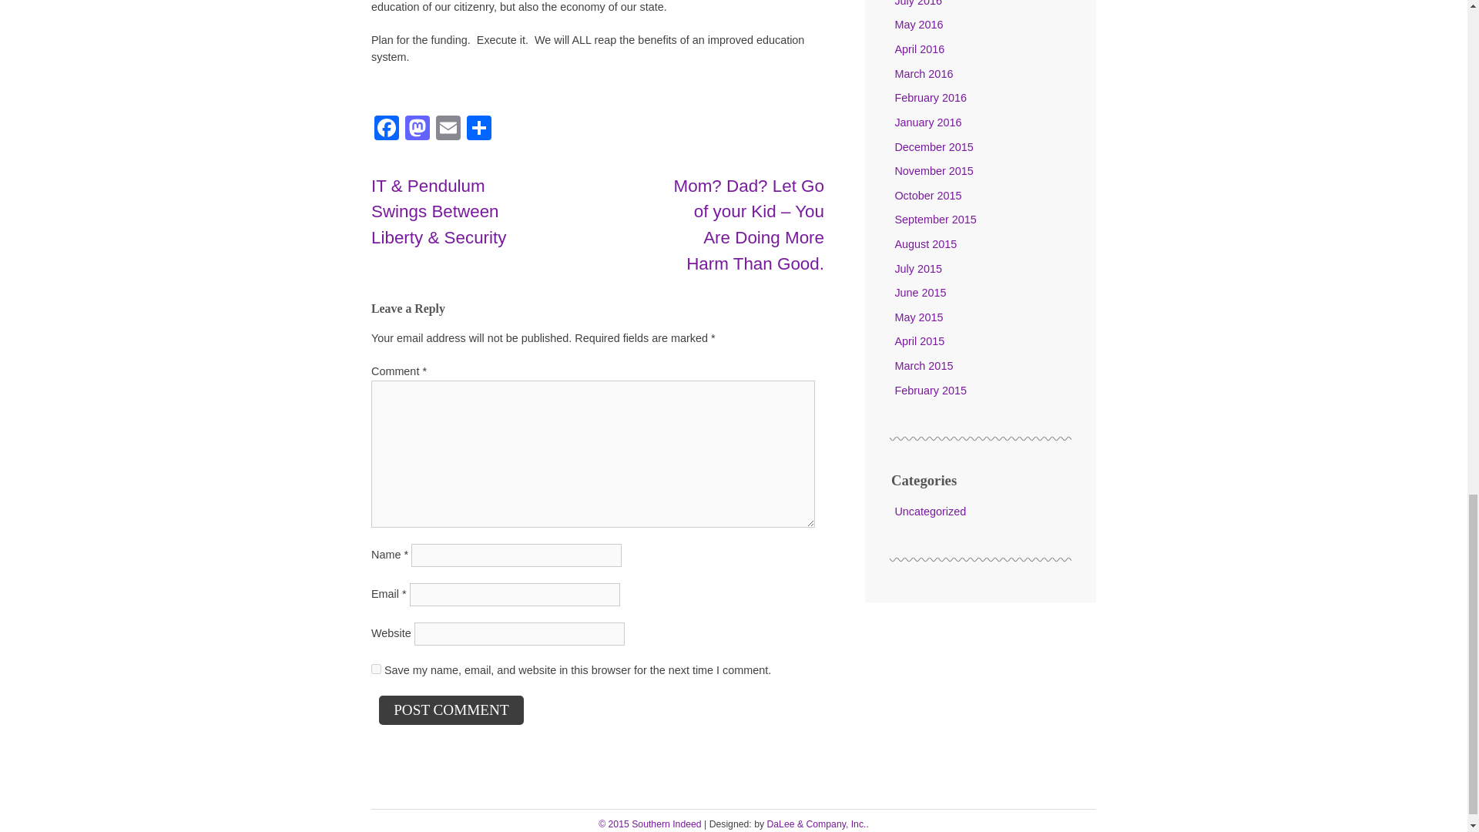 This screenshot has width=1479, height=832. What do you see at coordinates (387, 129) in the screenshot?
I see `Facebook` at bounding box center [387, 129].